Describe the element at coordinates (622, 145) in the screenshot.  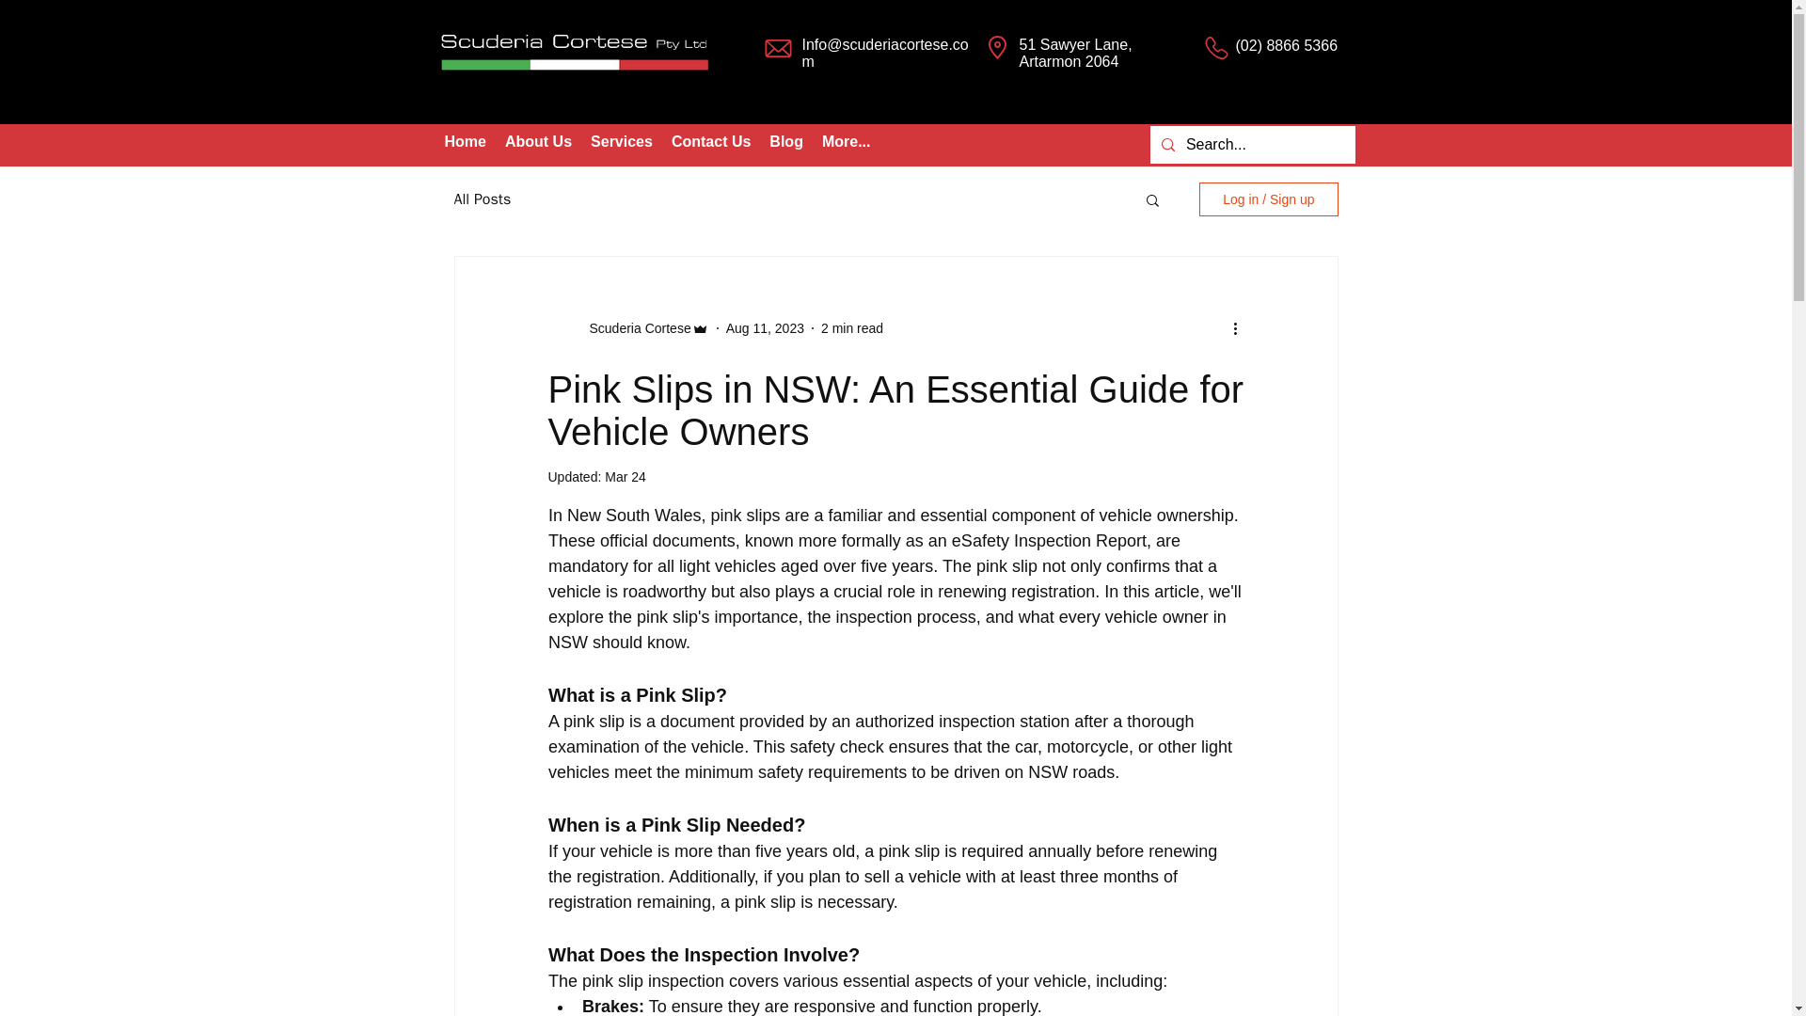
I see `Services` at that location.